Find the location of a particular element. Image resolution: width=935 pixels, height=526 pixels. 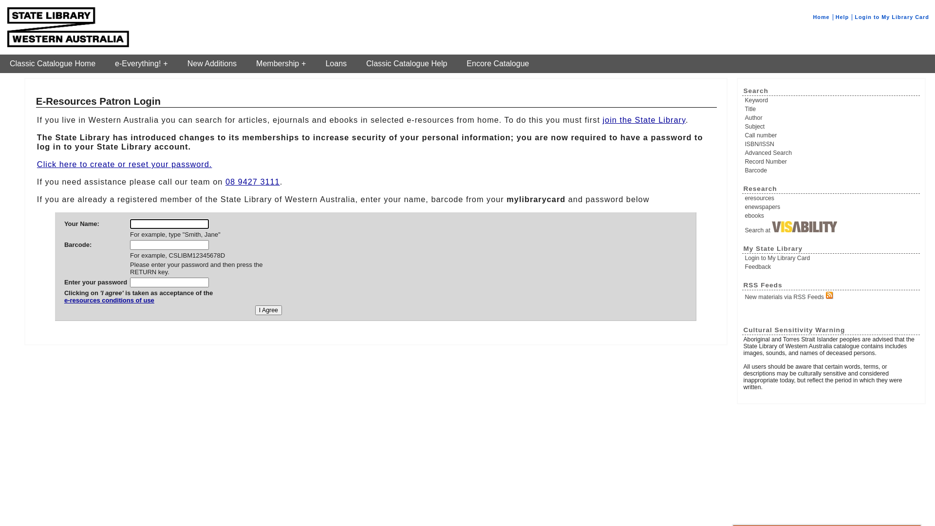

Author is located at coordinates (832, 118).